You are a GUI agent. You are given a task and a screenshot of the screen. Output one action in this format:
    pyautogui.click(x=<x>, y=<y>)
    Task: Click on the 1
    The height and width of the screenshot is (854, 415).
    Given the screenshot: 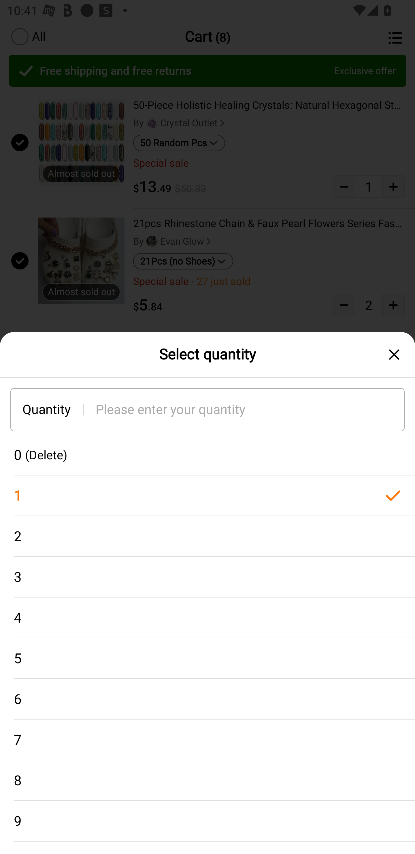 What is the action you would take?
    pyautogui.click(x=207, y=496)
    